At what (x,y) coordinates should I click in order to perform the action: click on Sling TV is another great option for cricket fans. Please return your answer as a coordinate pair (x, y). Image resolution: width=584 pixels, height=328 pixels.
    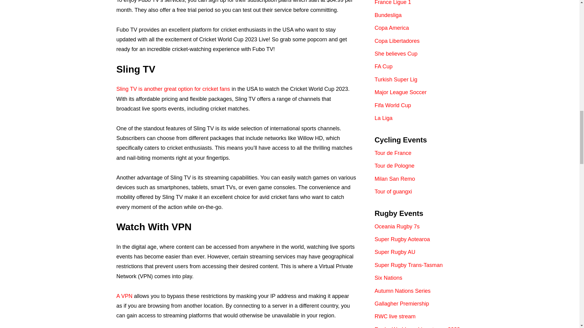
    Looking at the image, I should click on (173, 89).